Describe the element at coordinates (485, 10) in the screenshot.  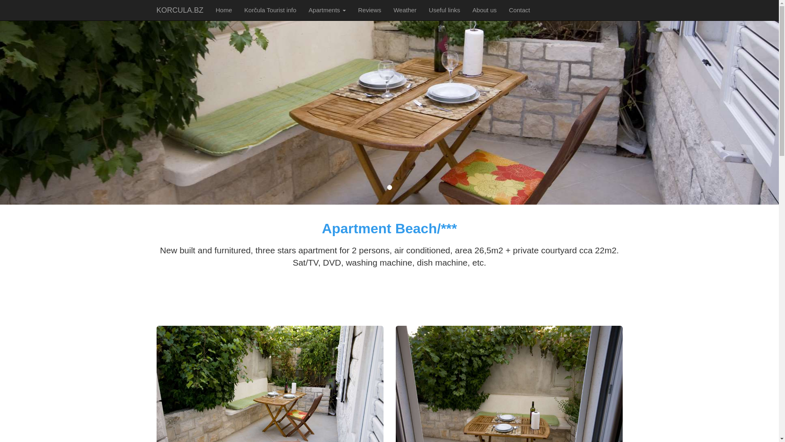
I see `About us` at that location.